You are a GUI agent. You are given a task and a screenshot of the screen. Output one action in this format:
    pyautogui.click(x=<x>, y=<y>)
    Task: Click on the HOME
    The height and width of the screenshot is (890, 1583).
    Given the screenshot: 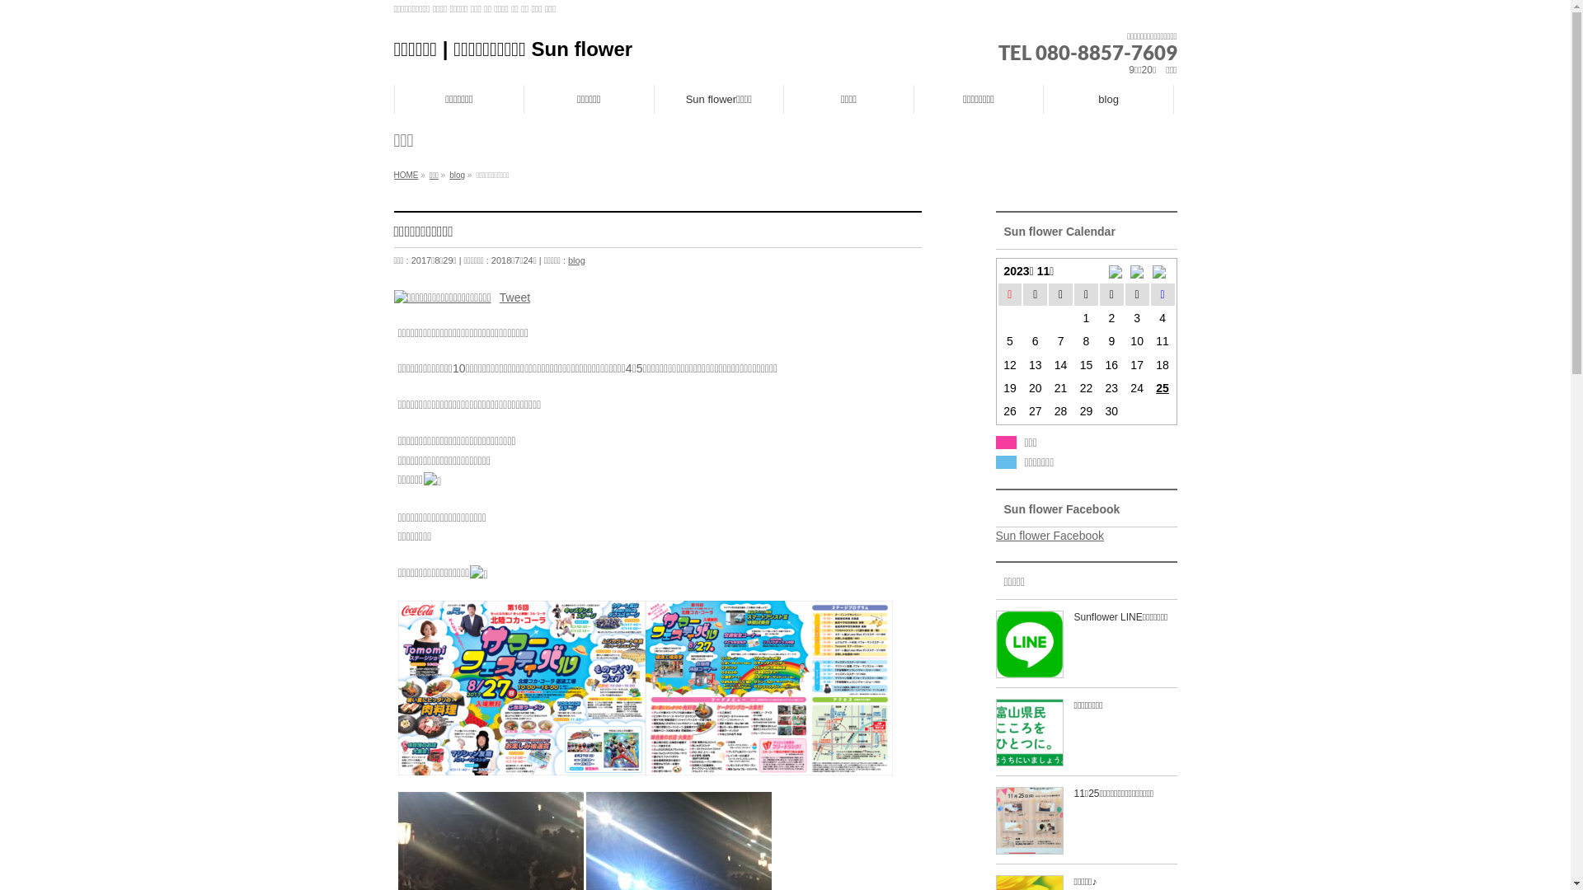 What is the action you would take?
    pyautogui.click(x=406, y=175)
    